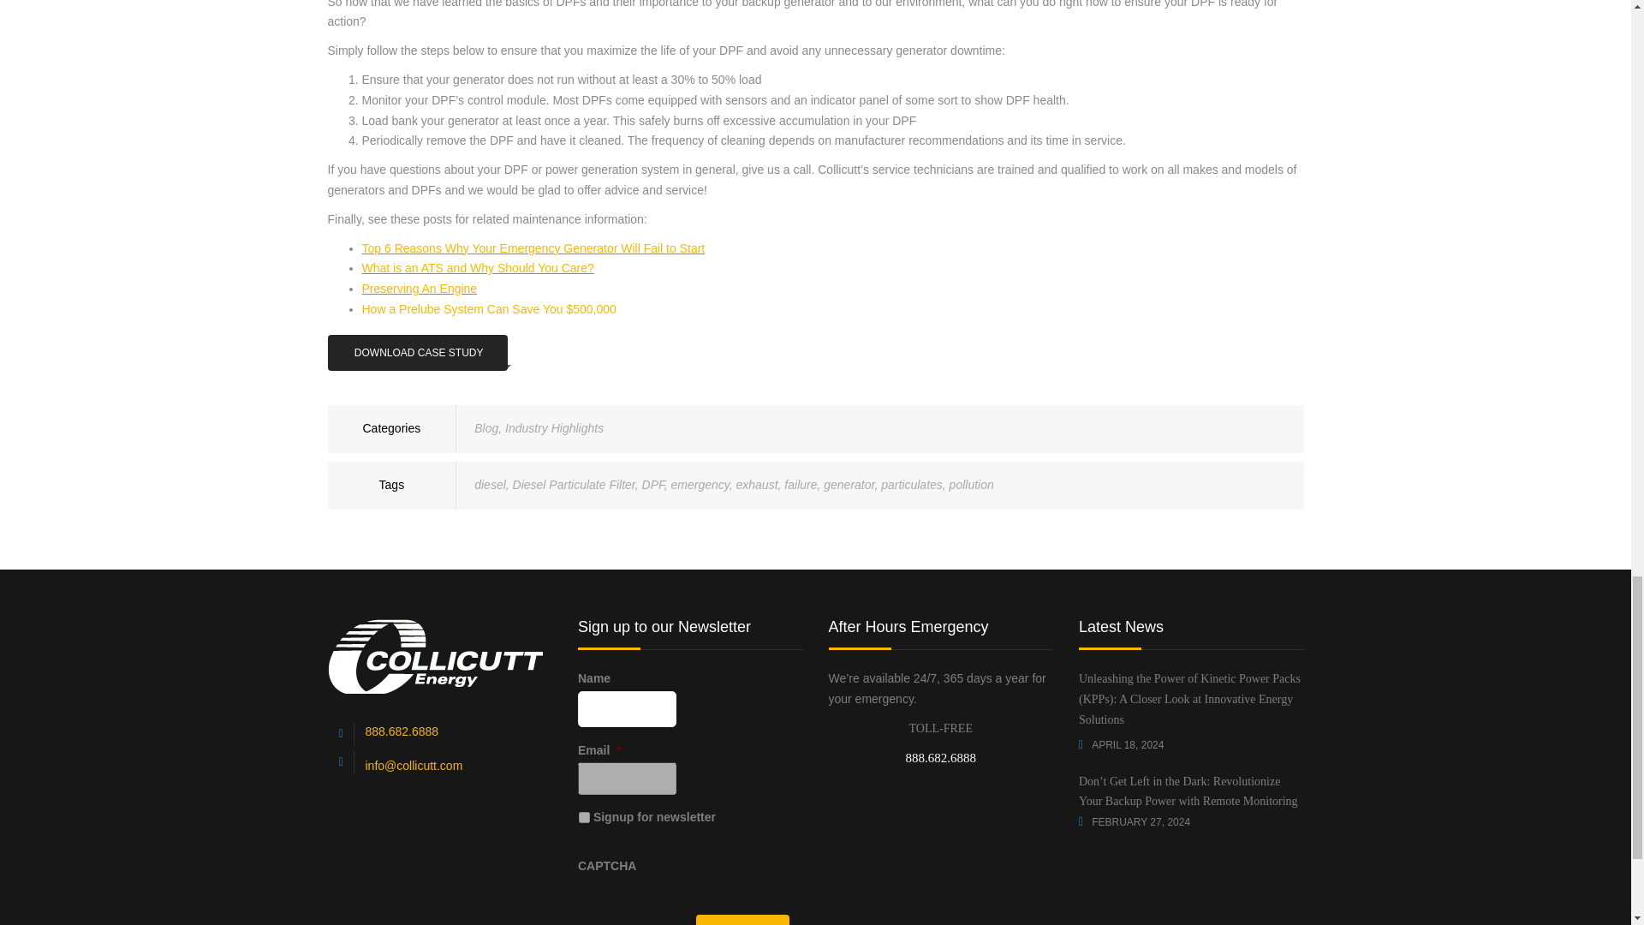 The height and width of the screenshot is (925, 1644). I want to click on generator, so click(849, 485).